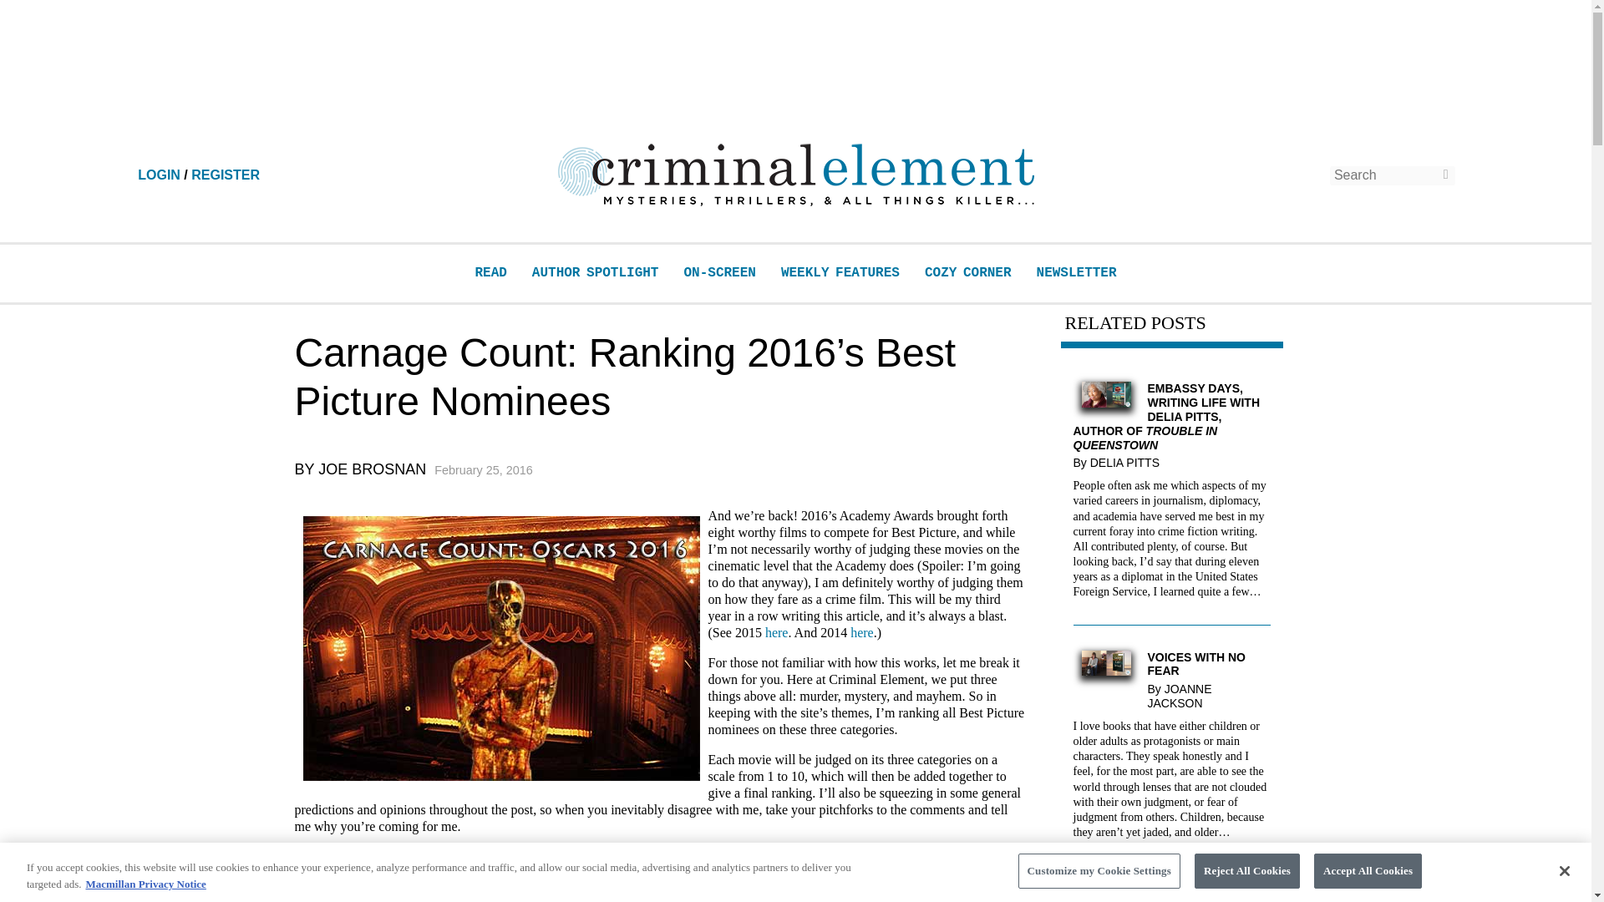 This screenshot has width=1604, height=902. I want to click on 3rd party ad content, so click(794, 70).